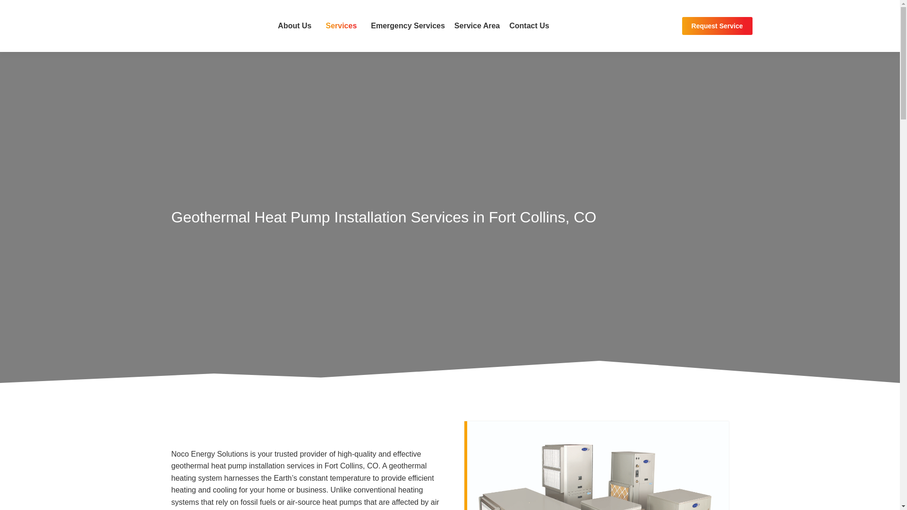 The image size is (907, 510). Describe the element at coordinates (477, 26) in the screenshot. I see `Service Area` at that location.